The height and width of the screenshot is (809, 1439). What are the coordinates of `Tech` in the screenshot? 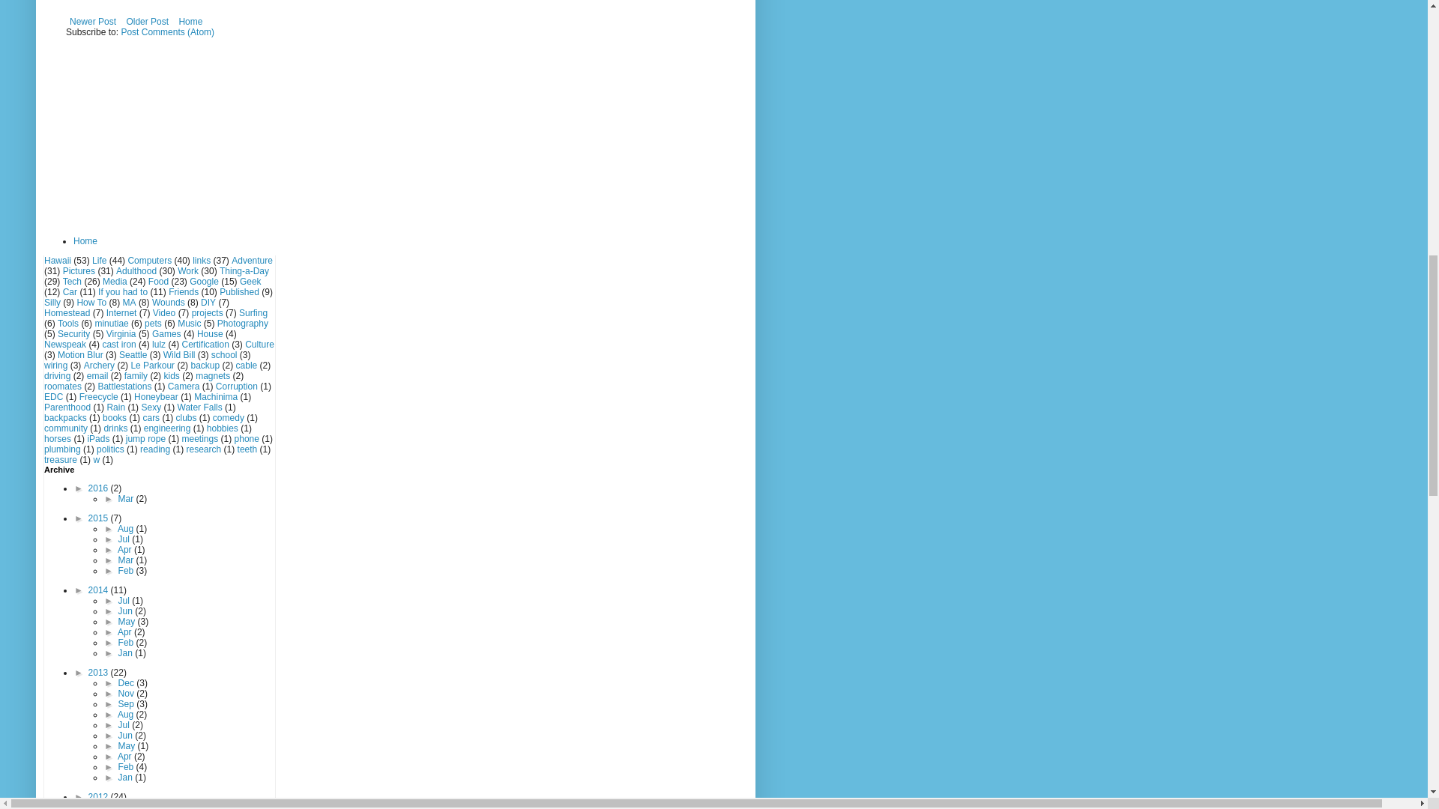 It's located at (72, 282).